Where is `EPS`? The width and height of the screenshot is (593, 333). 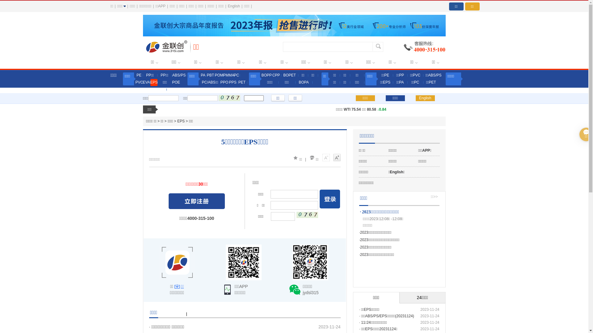 EPS is located at coordinates (181, 121).